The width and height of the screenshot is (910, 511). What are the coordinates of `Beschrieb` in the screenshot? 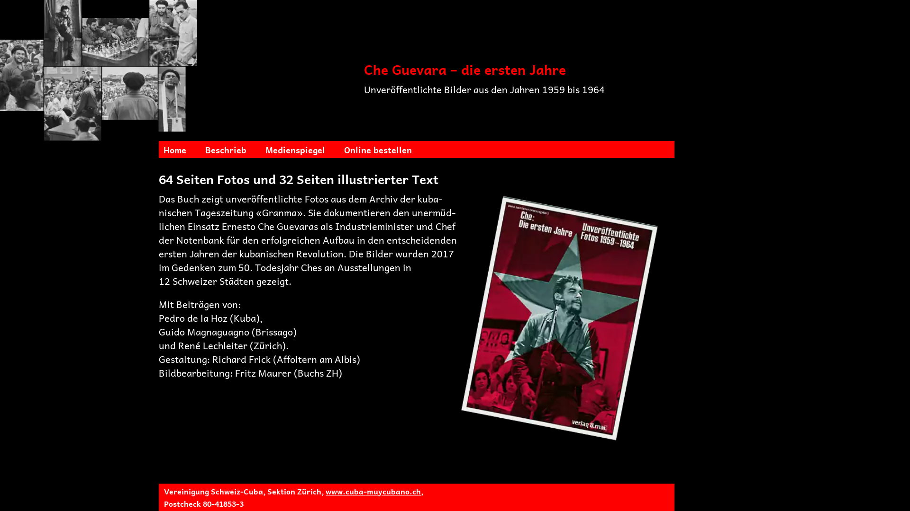 It's located at (226, 150).